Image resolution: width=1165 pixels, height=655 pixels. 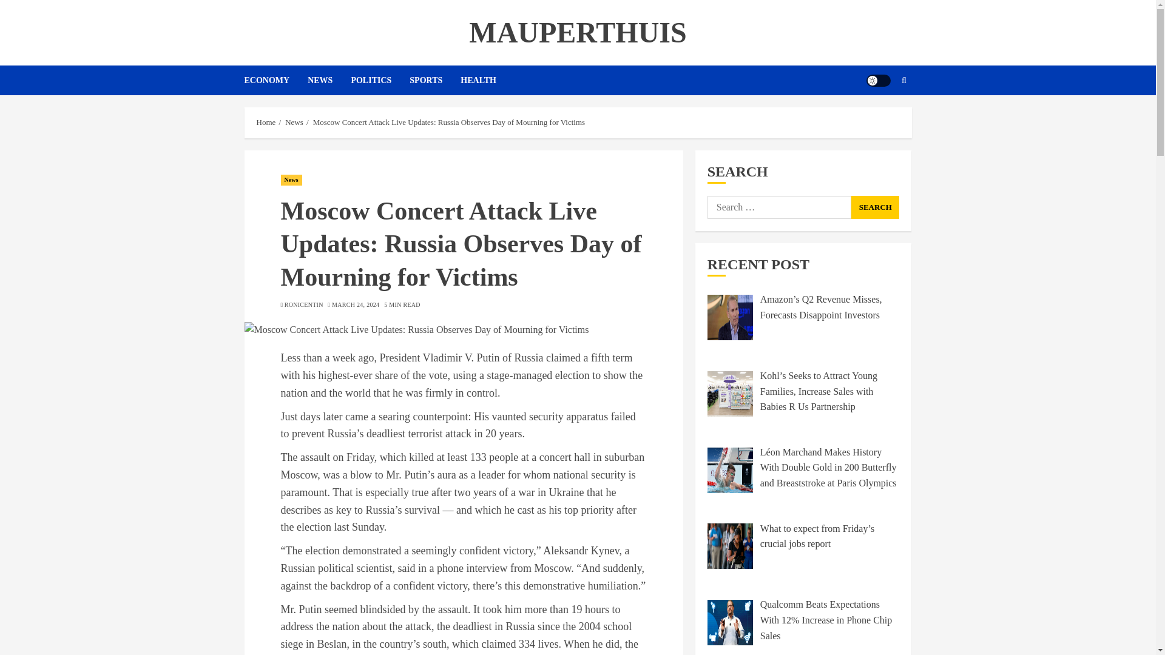 I want to click on RONICENTIN, so click(x=303, y=304).